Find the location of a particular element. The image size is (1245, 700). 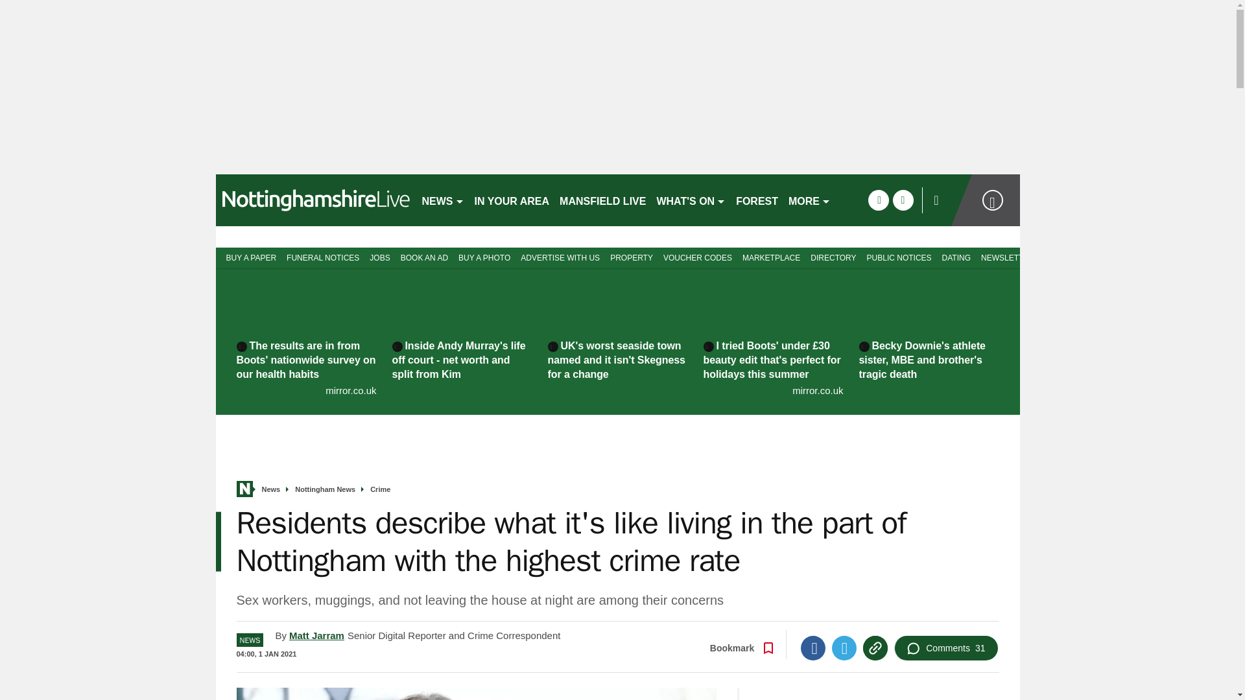

Facebook is located at coordinates (812, 648).